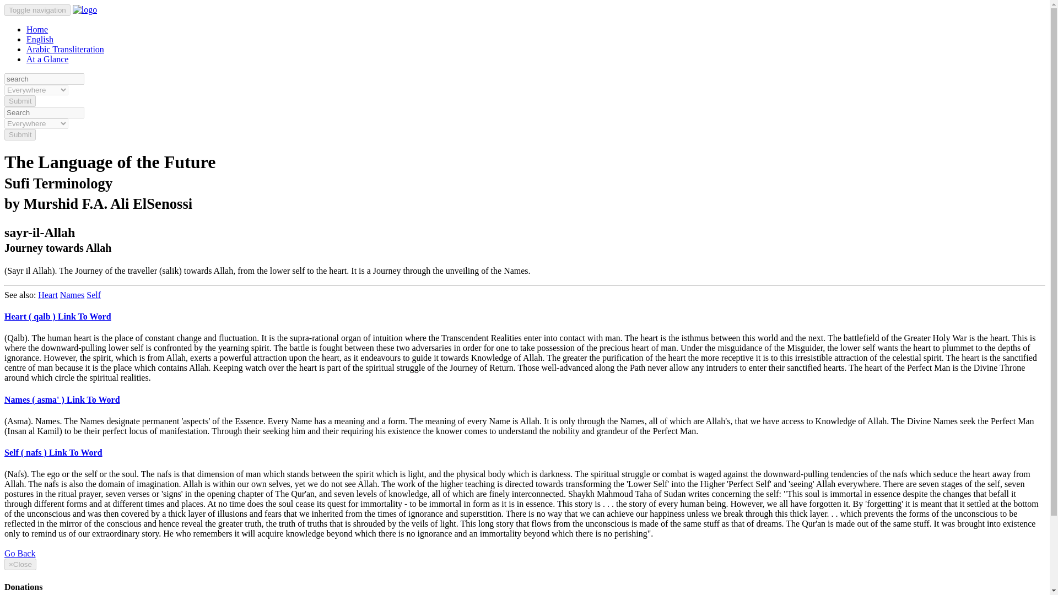 The width and height of the screenshot is (1058, 595). I want to click on Home, so click(37, 29).